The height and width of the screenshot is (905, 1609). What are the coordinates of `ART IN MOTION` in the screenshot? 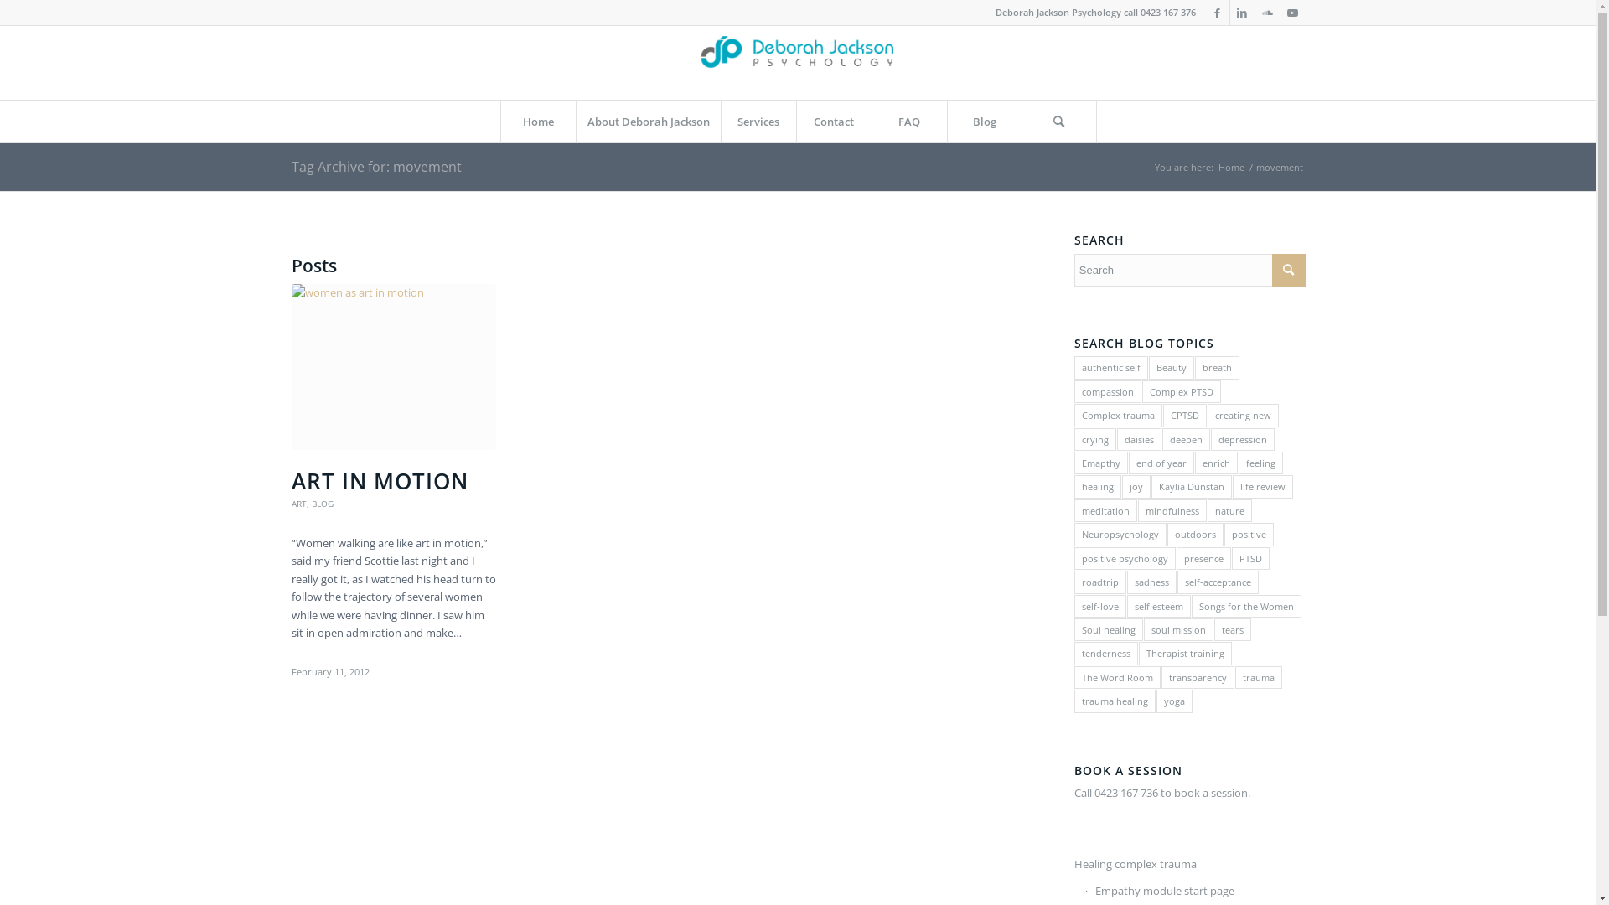 It's located at (380, 481).